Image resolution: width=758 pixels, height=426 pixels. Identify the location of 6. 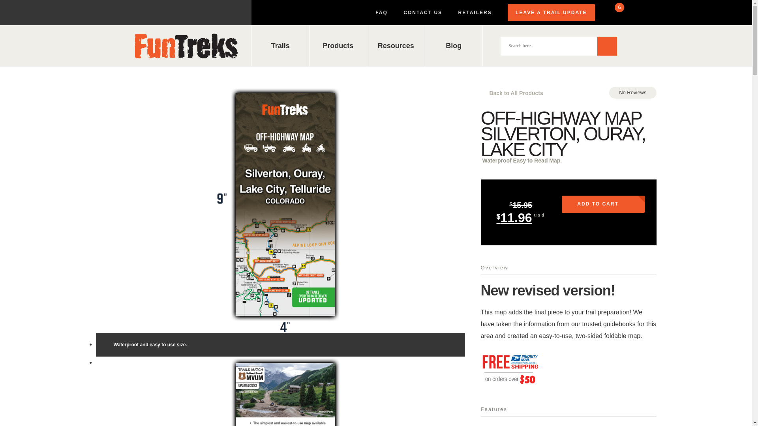
(613, 13).